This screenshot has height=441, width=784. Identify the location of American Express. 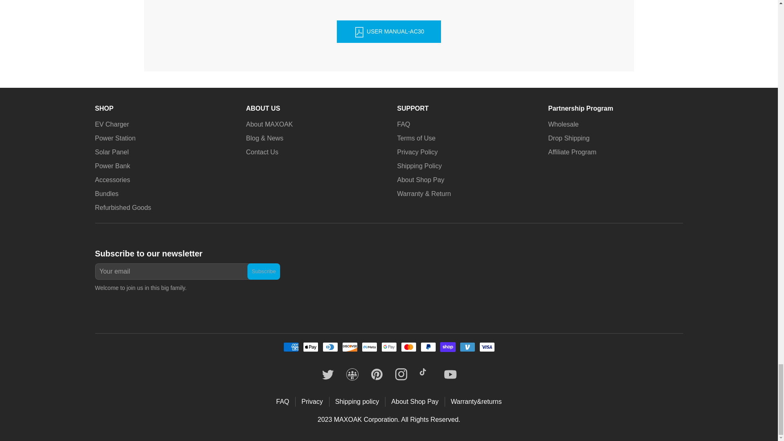
(291, 347).